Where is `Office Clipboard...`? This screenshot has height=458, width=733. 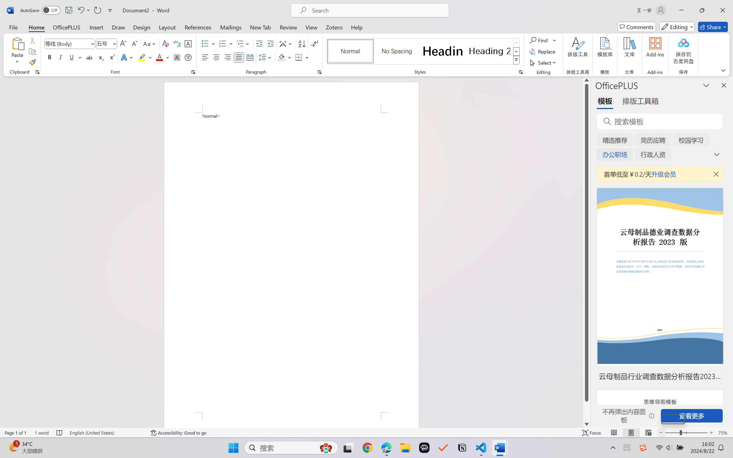 Office Clipboard... is located at coordinates (37, 72).